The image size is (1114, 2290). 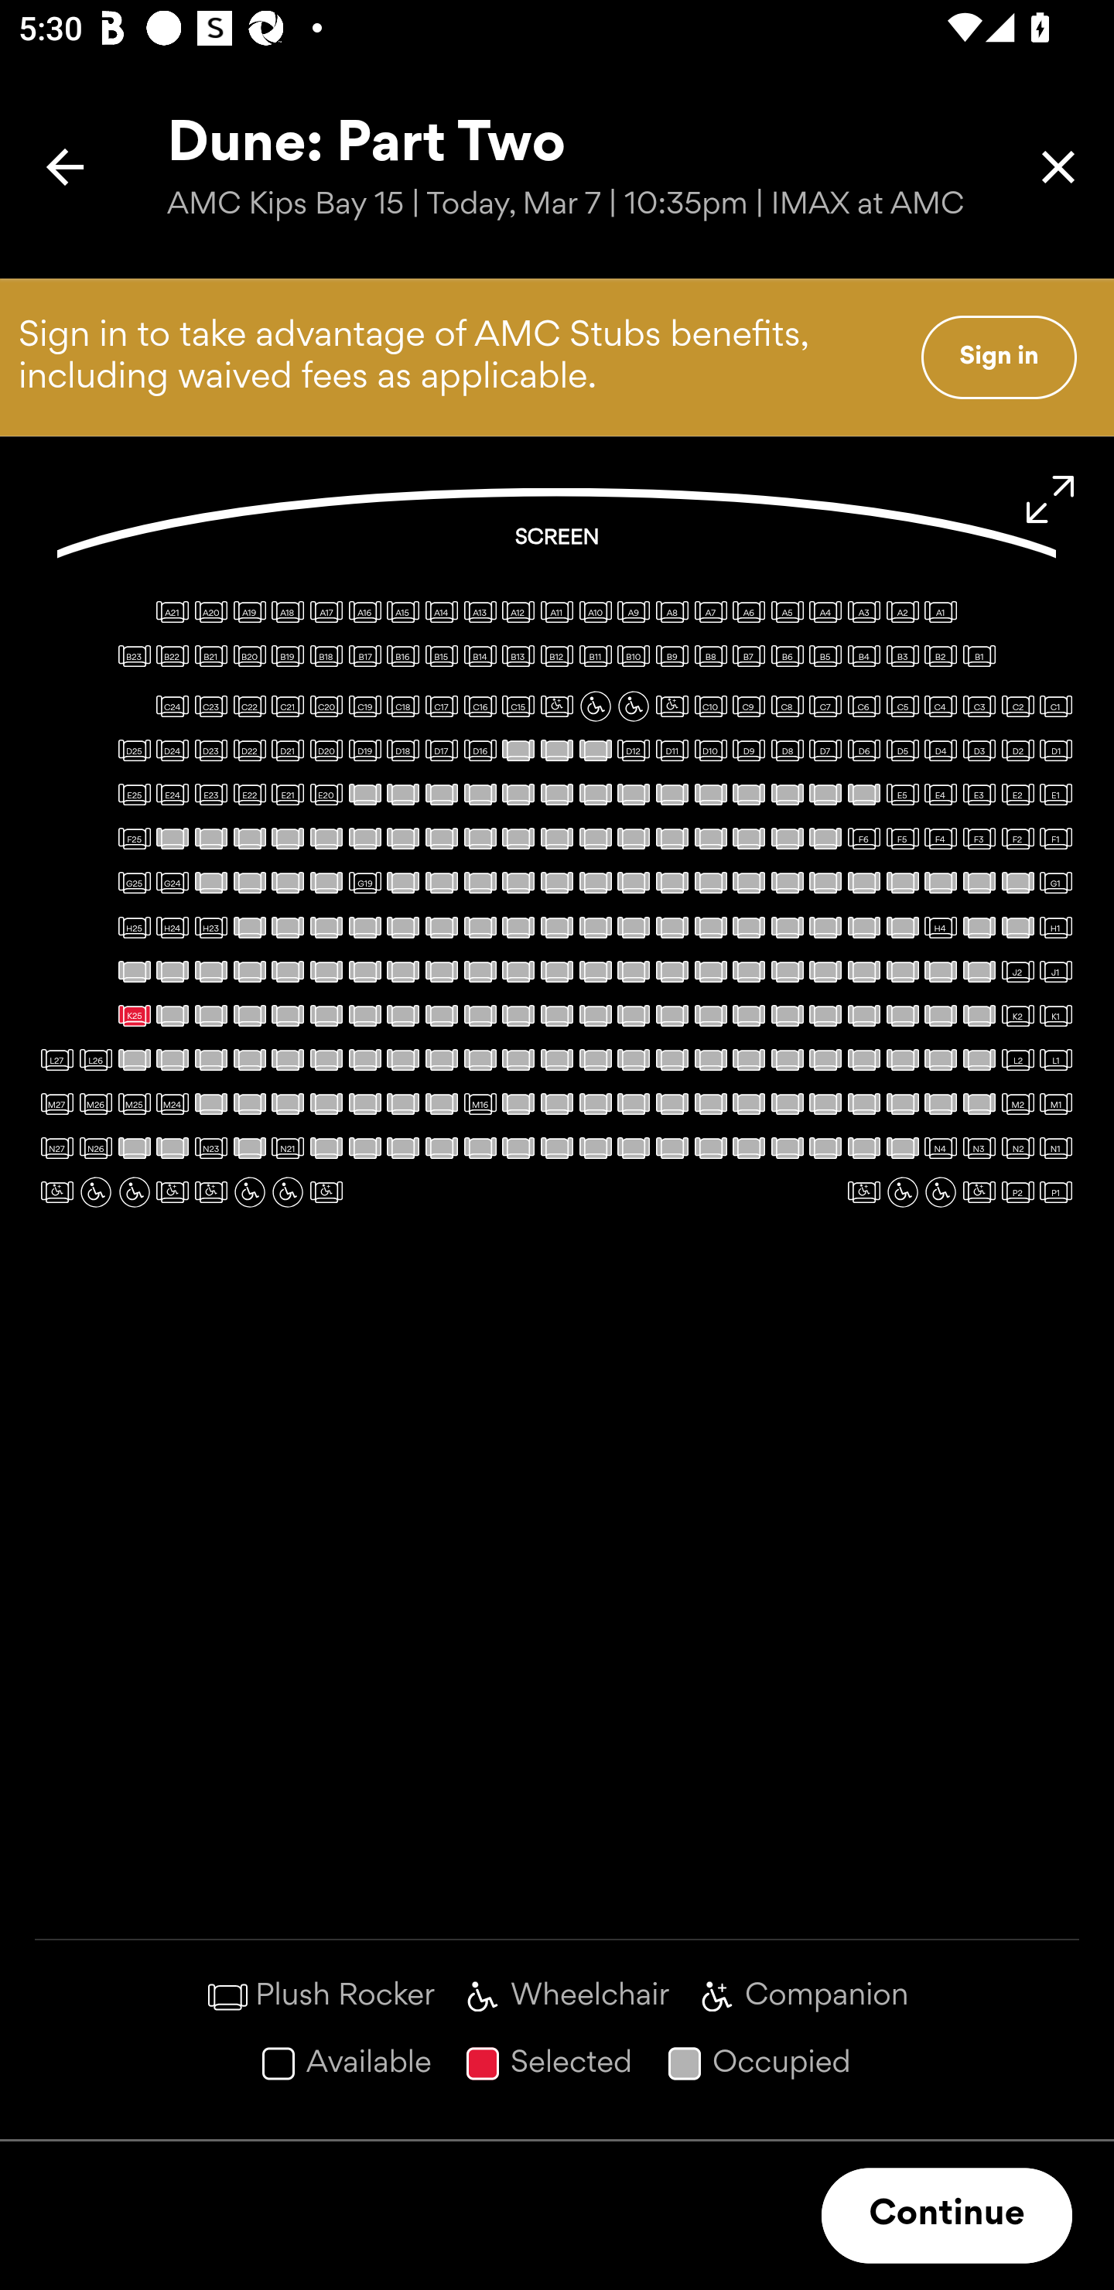 What do you see at coordinates (250, 794) in the screenshot?
I see `E22, Regular seat, available` at bounding box center [250, 794].